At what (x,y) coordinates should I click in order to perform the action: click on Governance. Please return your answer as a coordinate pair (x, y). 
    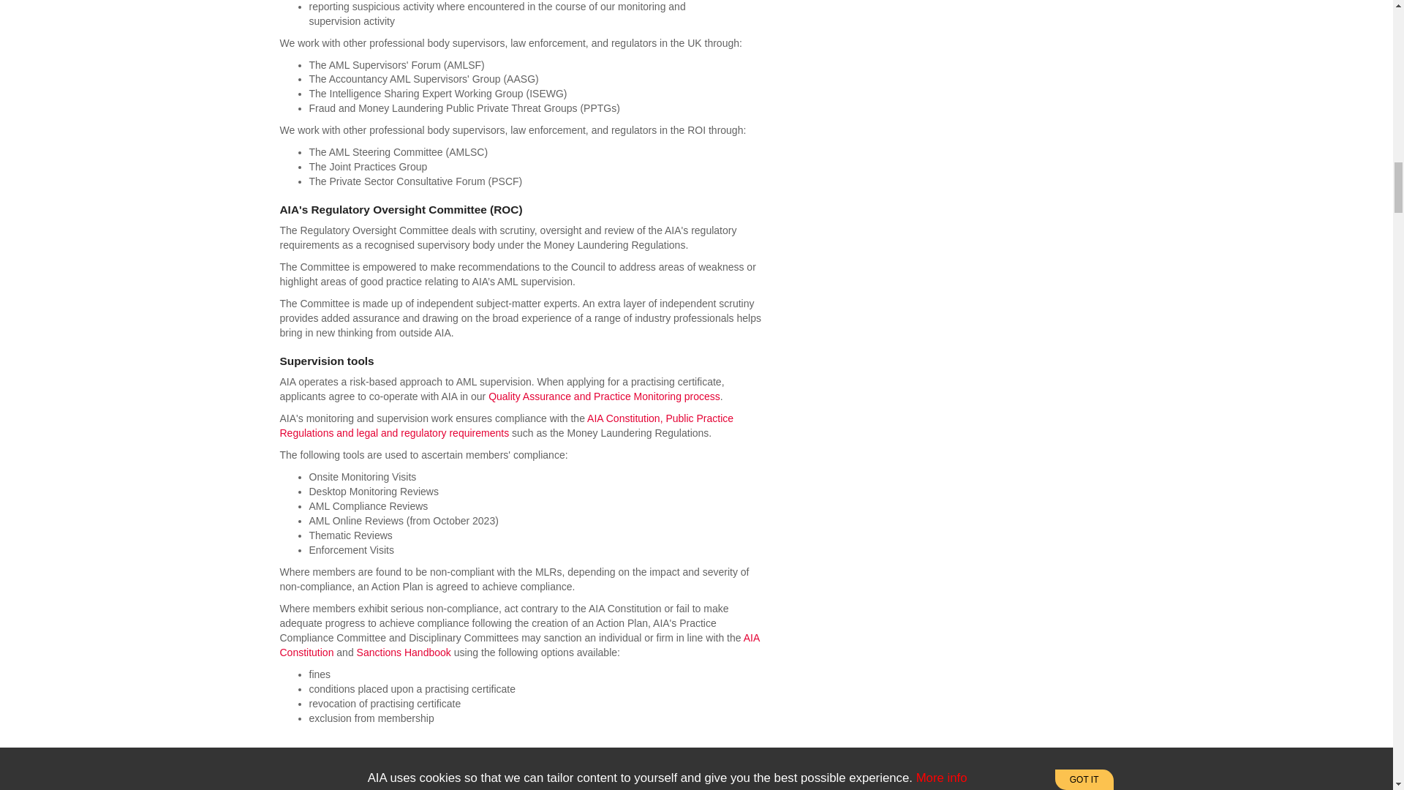
    Looking at the image, I should click on (506, 426).